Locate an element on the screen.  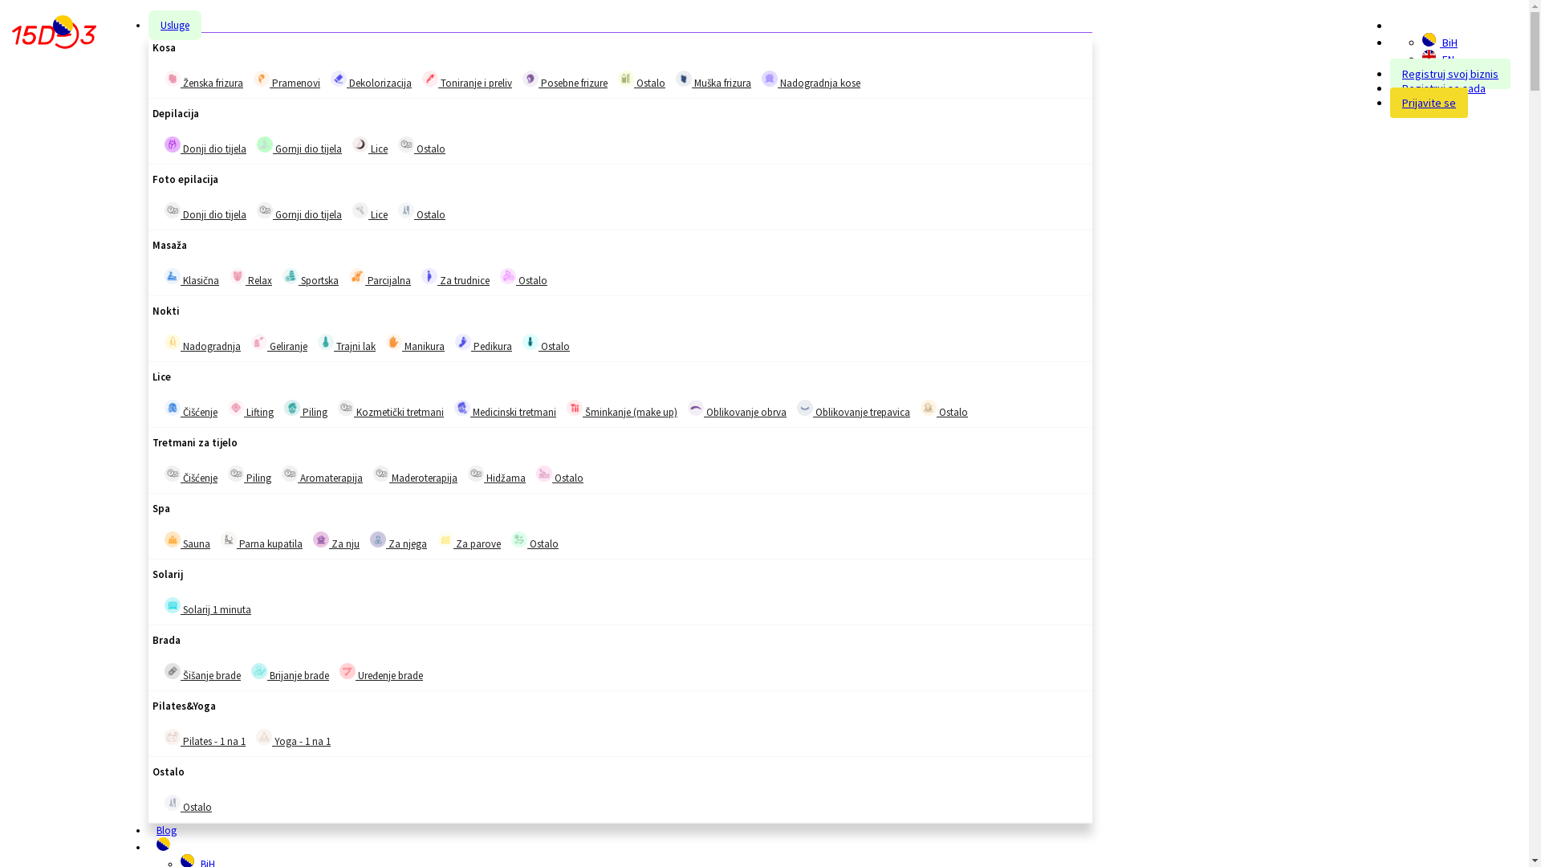
Nadogradnja is located at coordinates (202, 344).